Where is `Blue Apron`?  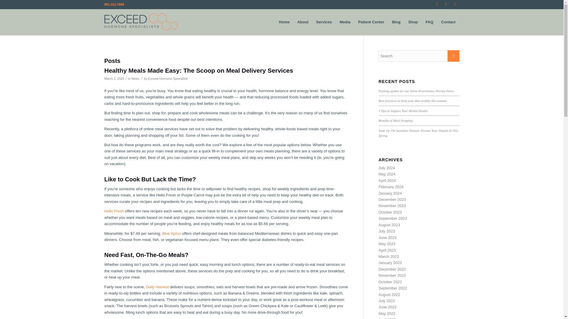 Blue Apron is located at coordinates (172, 233).